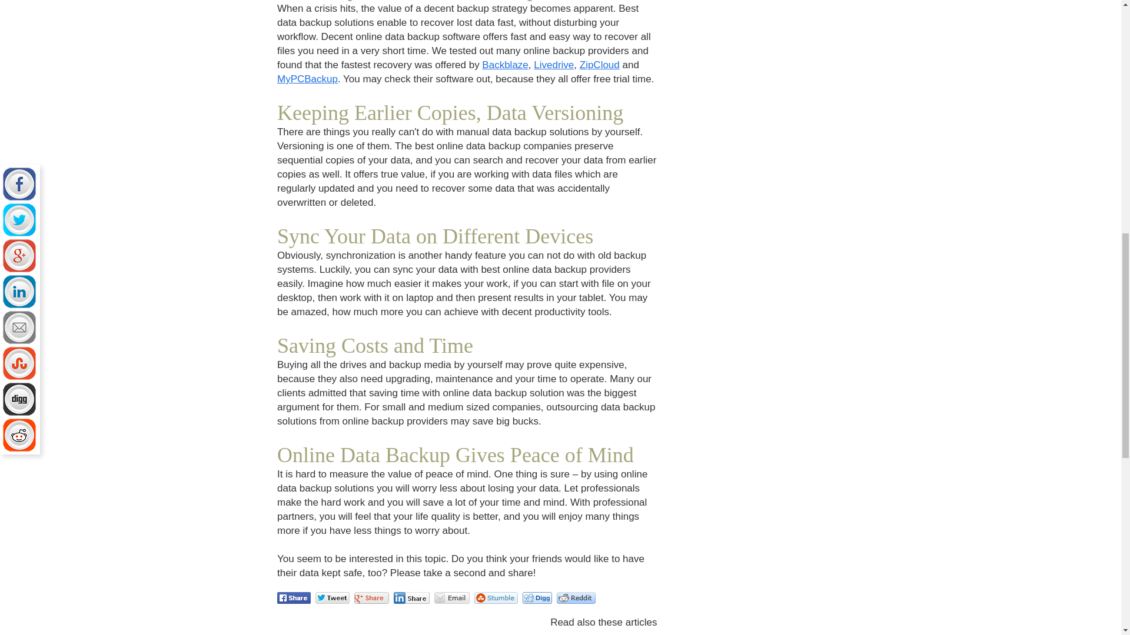 The image size is (1130, 635). What do you see at coordinates (505, 65) in the screenshot?
I see `Backblaze` at bounding box center [505, 65].